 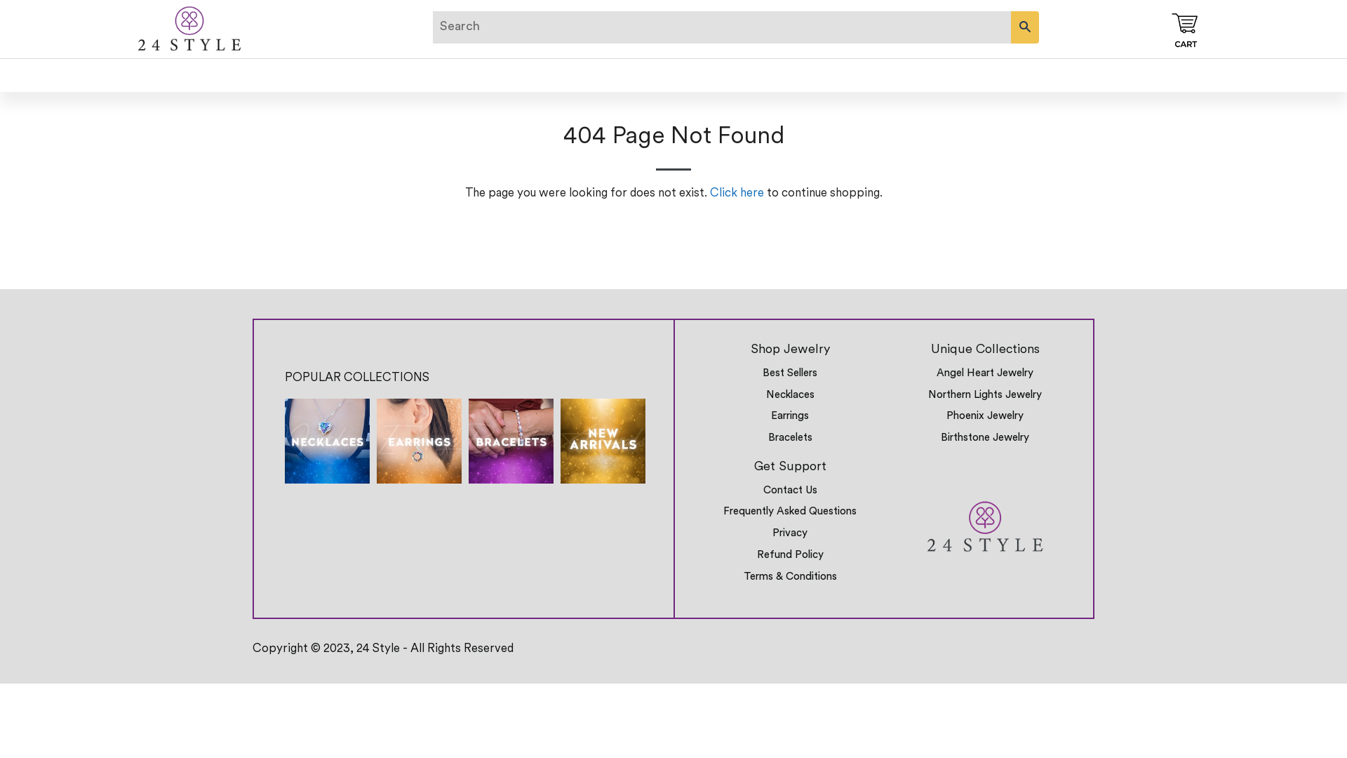 What do you see at coordinates (790, 491) in the screenshot?
I see `Contact Us` at bounding box center [790, 491].